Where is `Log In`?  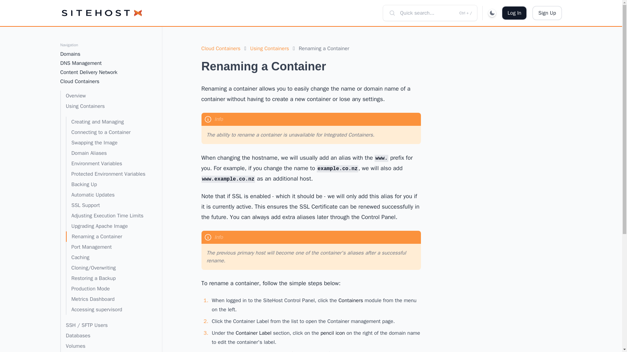
Log In is located at coordinates (514, 13).